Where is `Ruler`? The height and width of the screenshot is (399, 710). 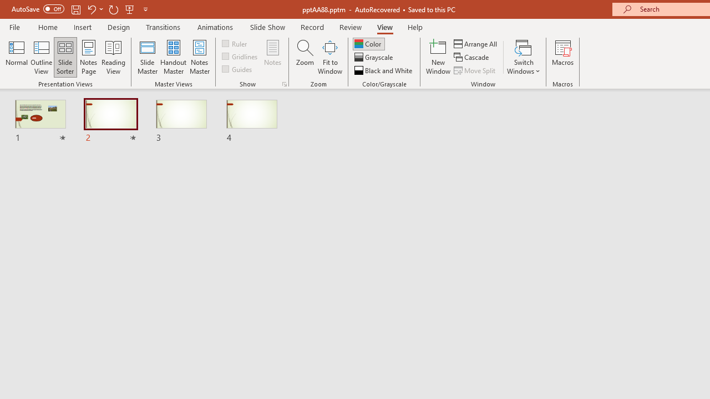 Ruler is located at coordinates (235, 43).